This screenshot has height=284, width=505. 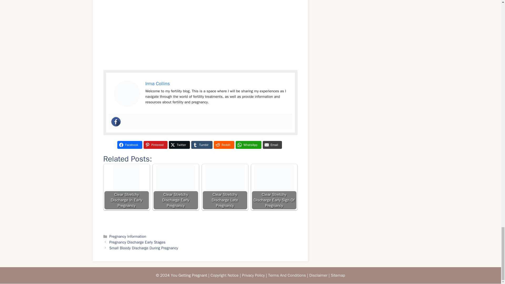 What do you see at coordinates (179, 145) in the screenshot?
I see `Twitter` at bounding box center [179, 145].